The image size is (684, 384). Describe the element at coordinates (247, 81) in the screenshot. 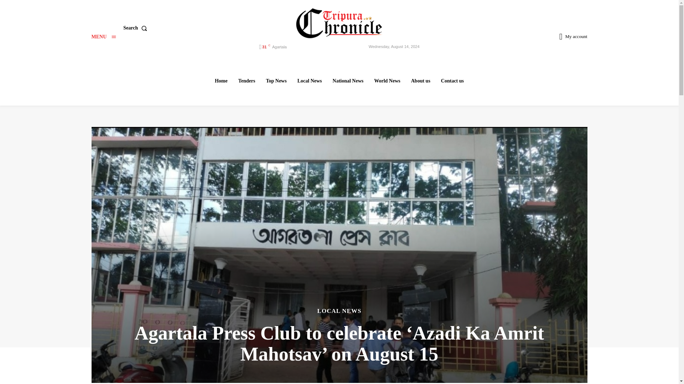

I see `Tenders` at that location.